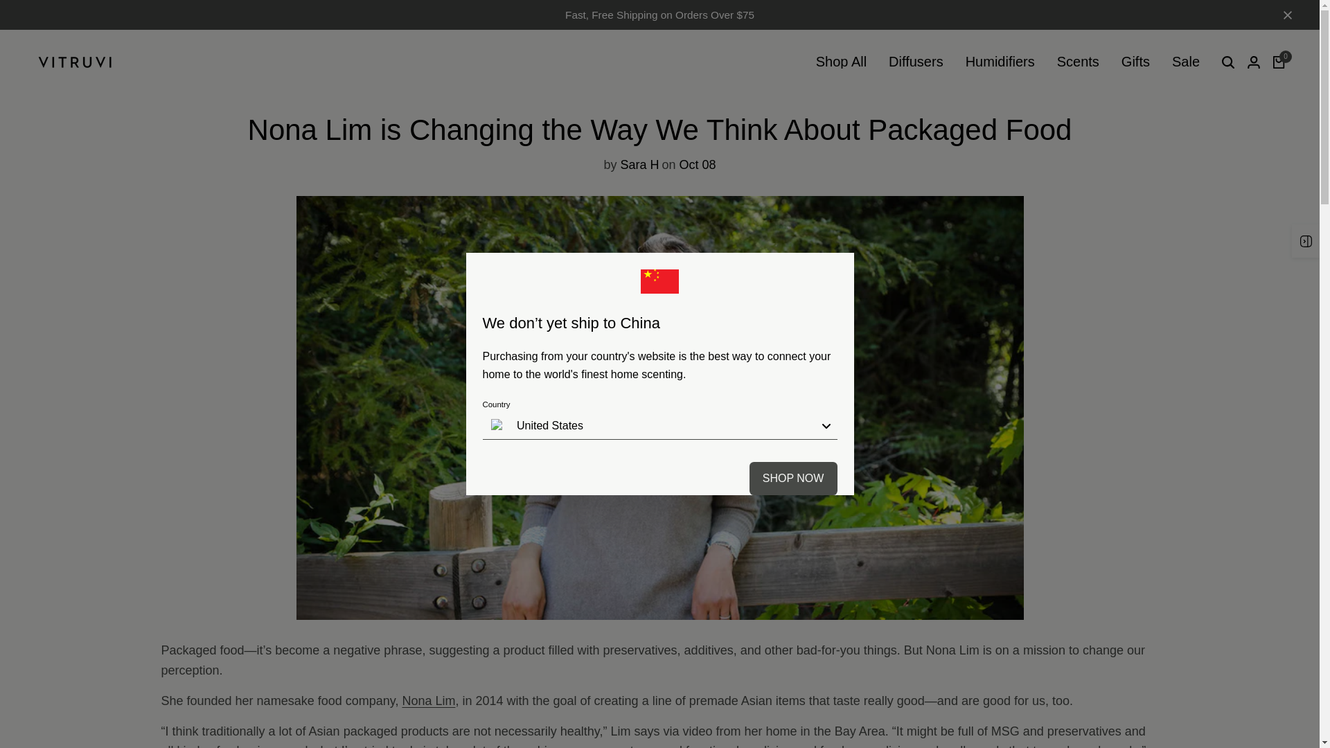 The height and width of the screenshot is (748, 1330). What do you see at coordinates (659, 14) in the screenshot?
I see `Shop All` at bounding box center [659, 14].